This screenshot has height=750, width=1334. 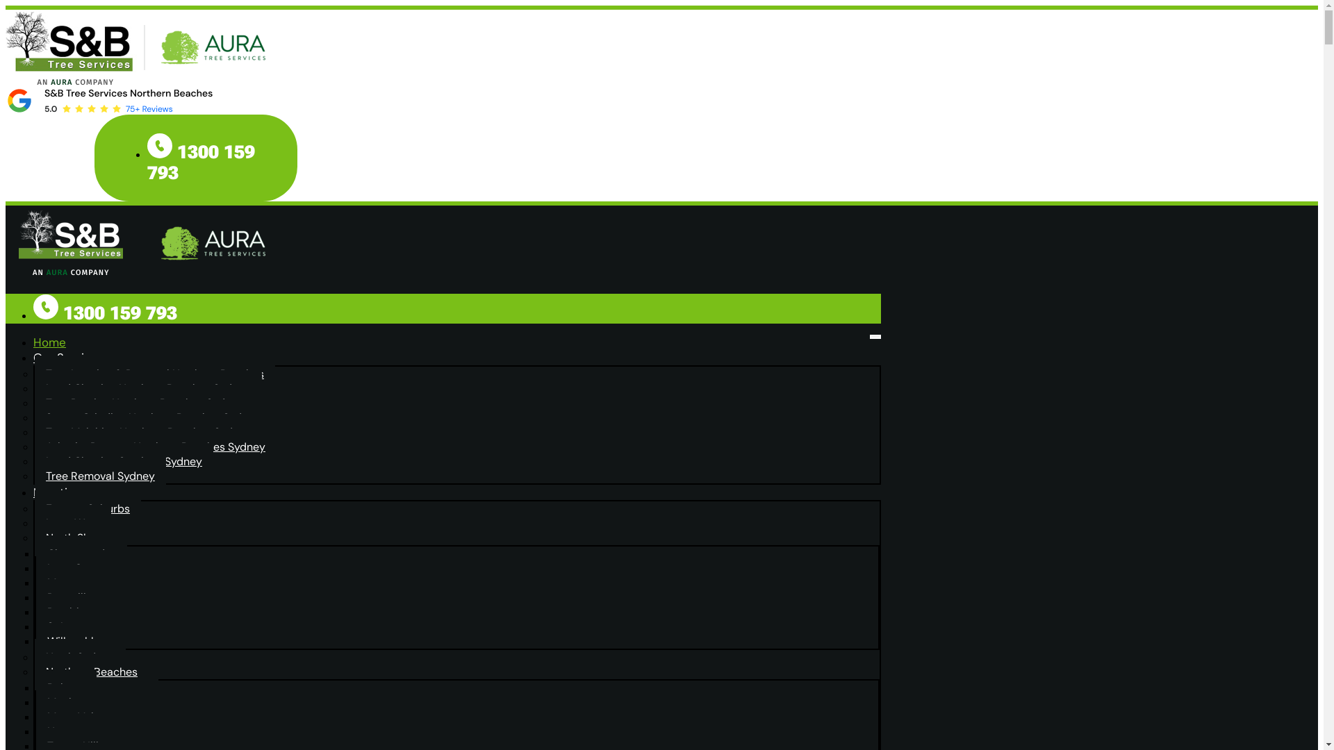 What do you see at coordinates (69, 583) in the screenshot?
I see `Mosman` at bounding box center [69, 583].